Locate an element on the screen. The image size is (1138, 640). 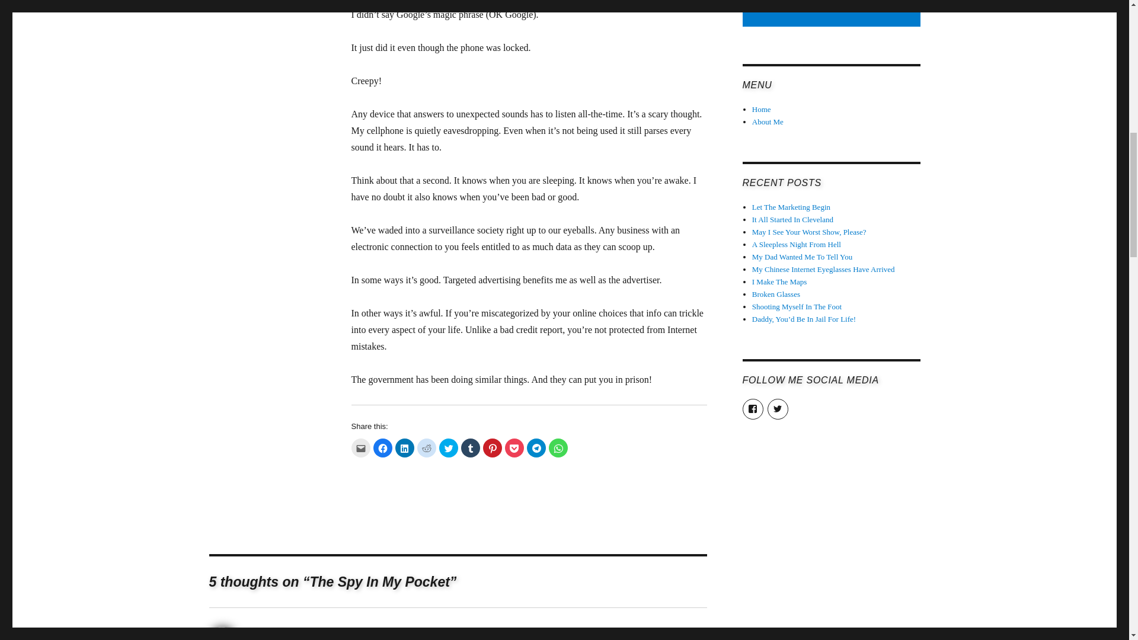
Click to share on Pinterest is located at coordinates (492, 448).